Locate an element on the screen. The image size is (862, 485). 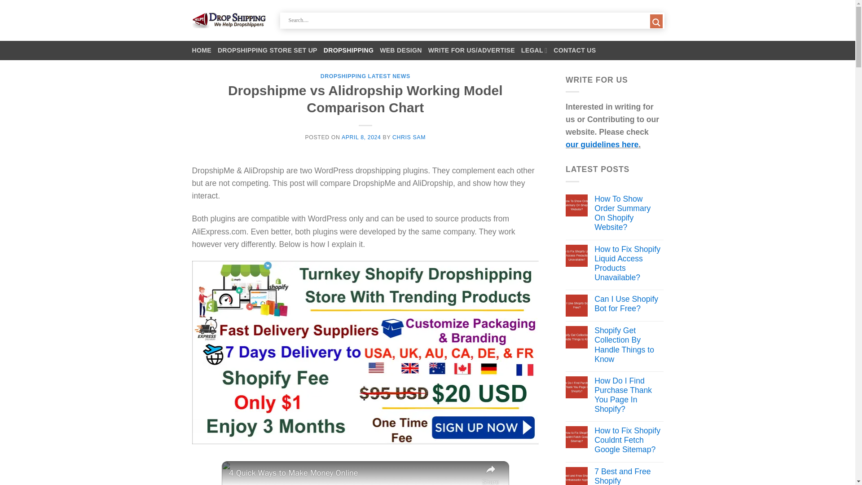
DROPSHIPPING is located at coordinates (348, 50).